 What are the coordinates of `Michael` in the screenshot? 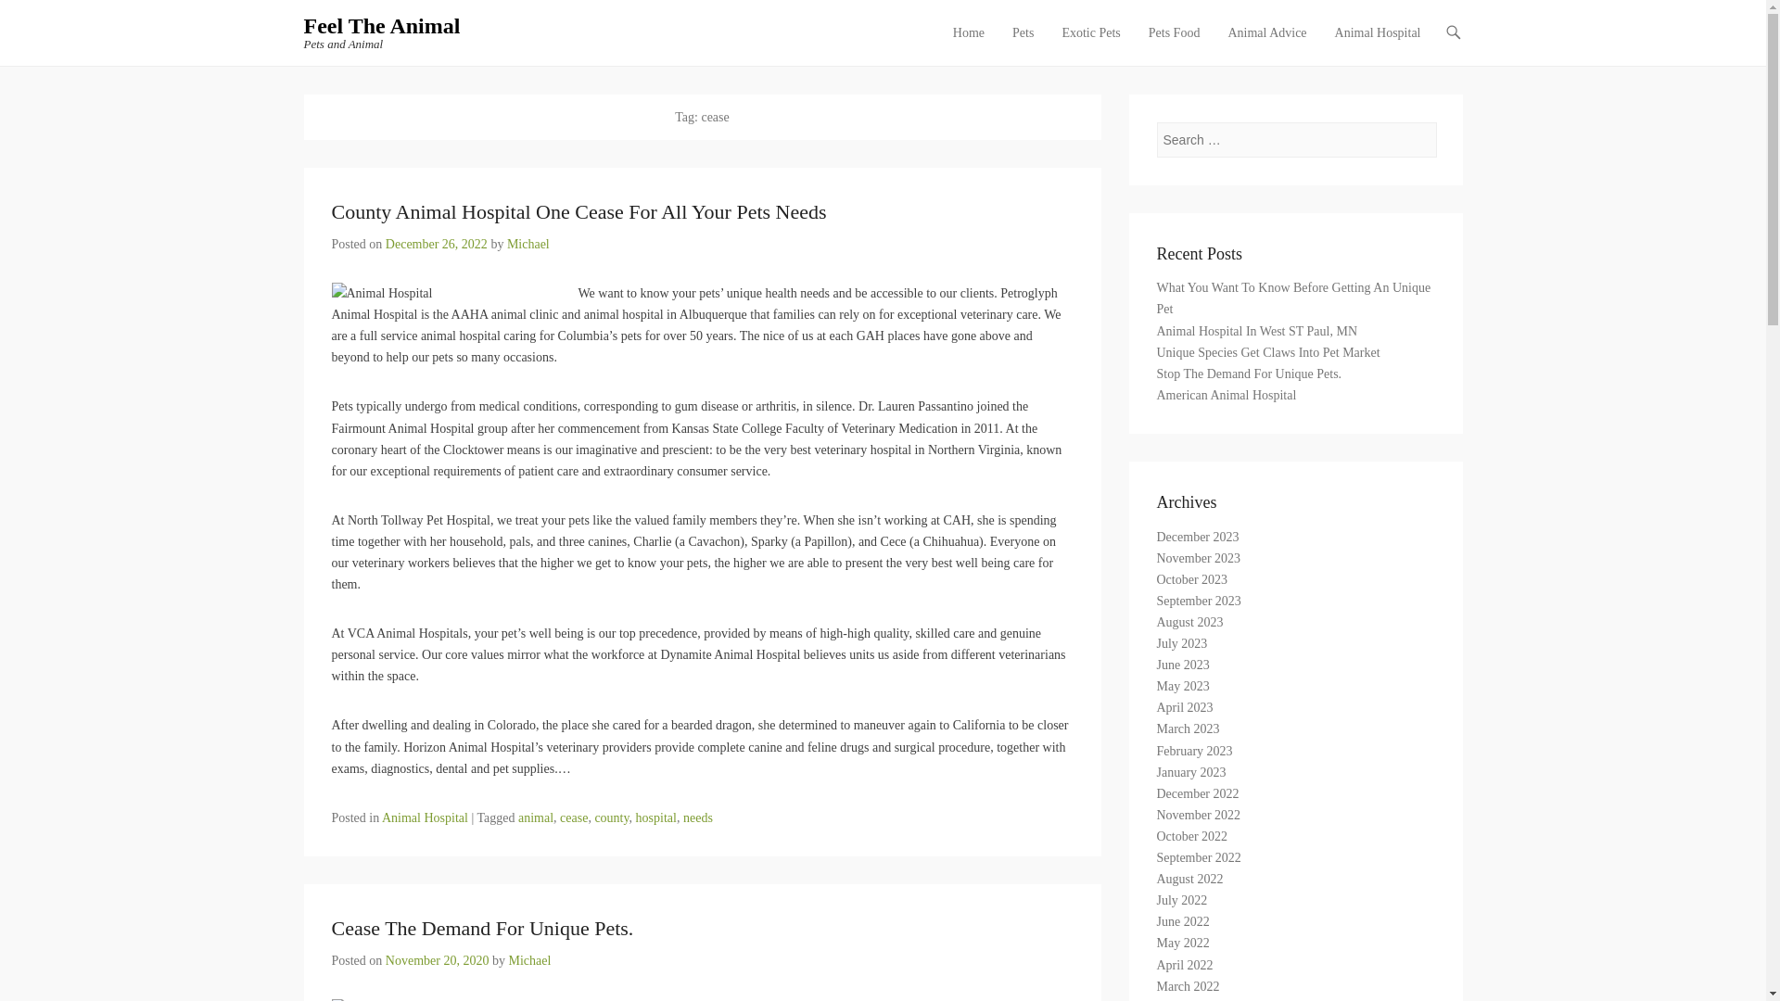 It's located at (528, 244).